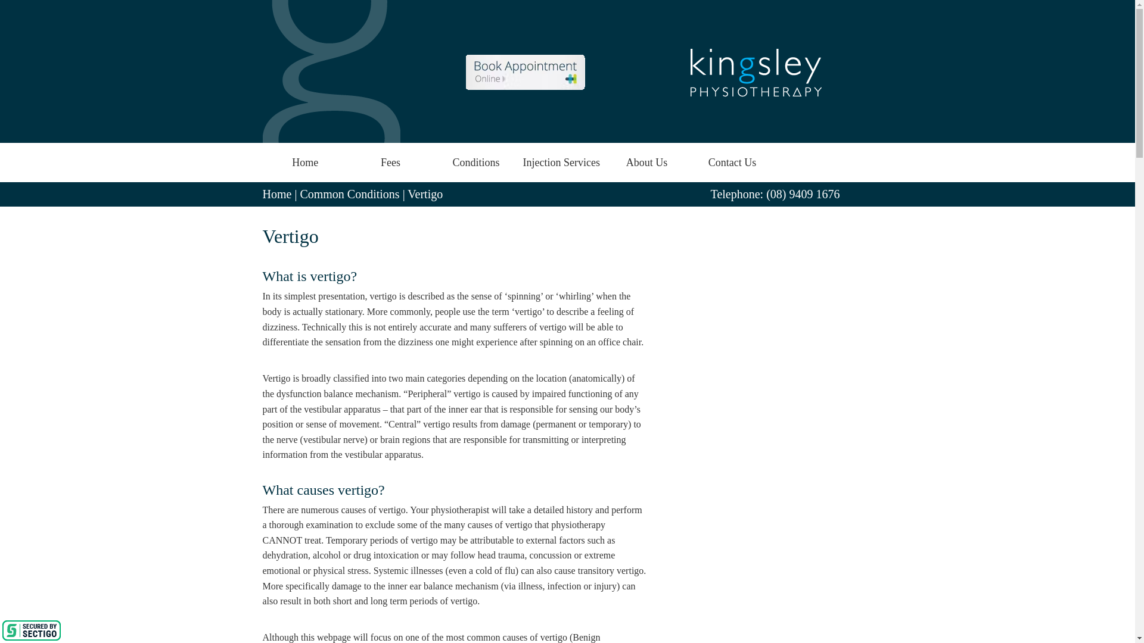  What do you see at coordinates (390, 162) in the screenshot?
I see `Fees` at bounding box center [390, 162].